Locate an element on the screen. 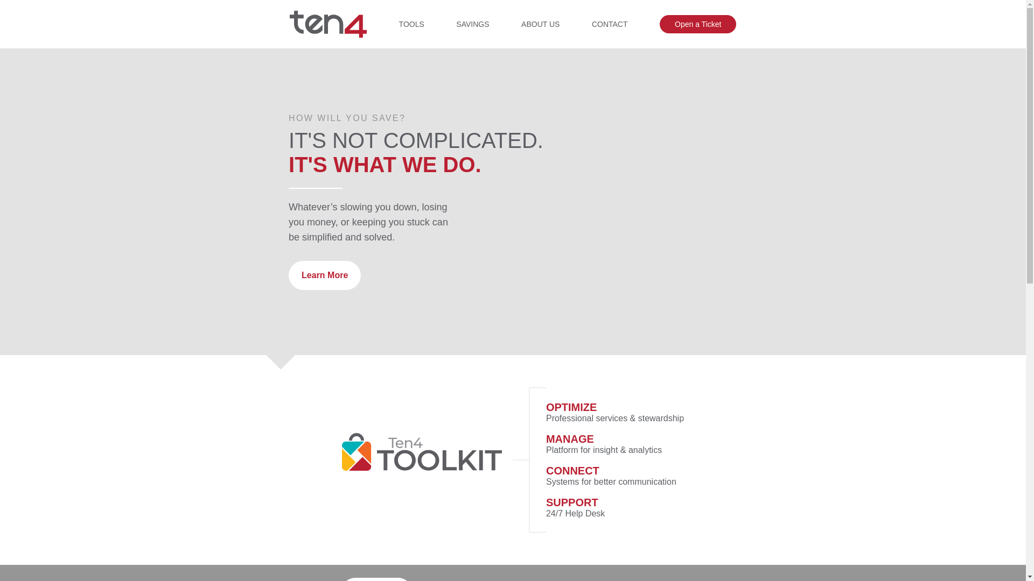  CONTACT is located at coordinates (610, 24).